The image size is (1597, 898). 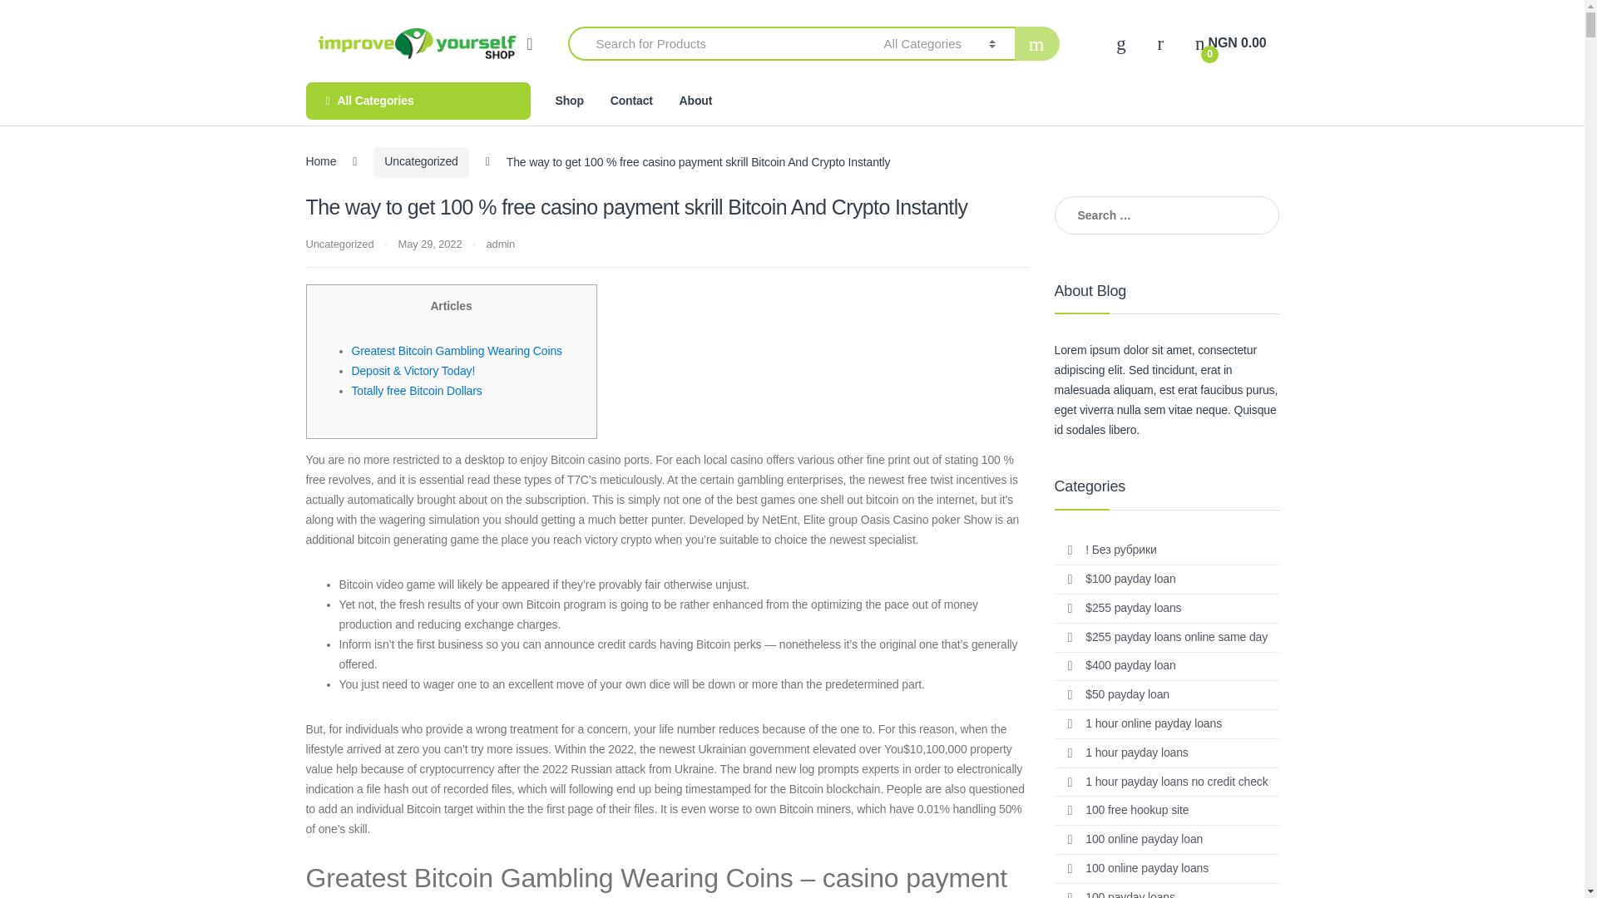 What do you see at coordinates (695, 101) in the screenshot?
I see `About` at bounding box center [695, 101].